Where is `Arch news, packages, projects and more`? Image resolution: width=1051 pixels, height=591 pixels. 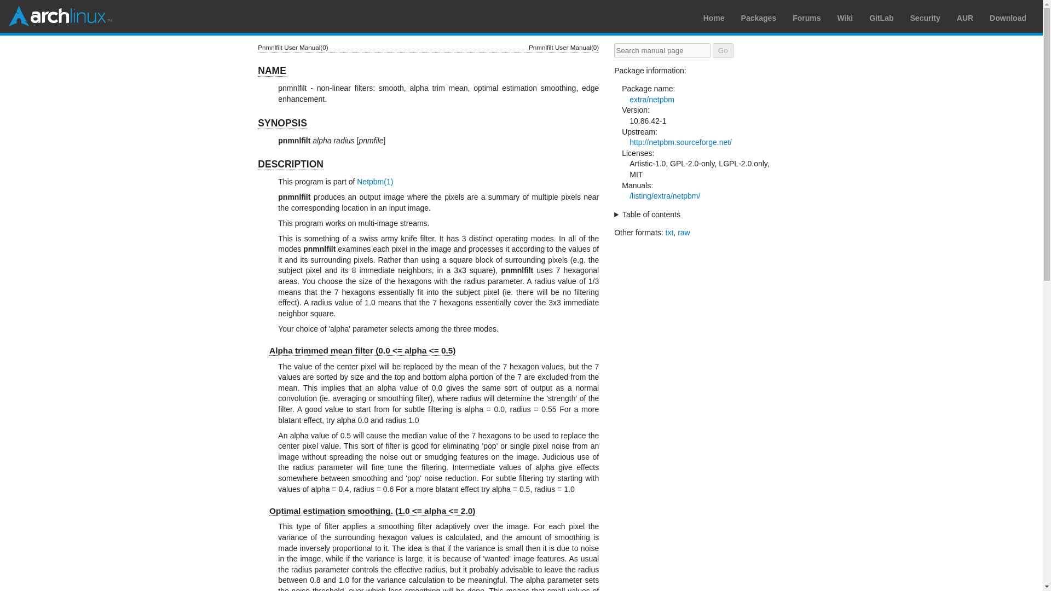
Arch news, packages, projects and more is located at coordinates (714, 18).